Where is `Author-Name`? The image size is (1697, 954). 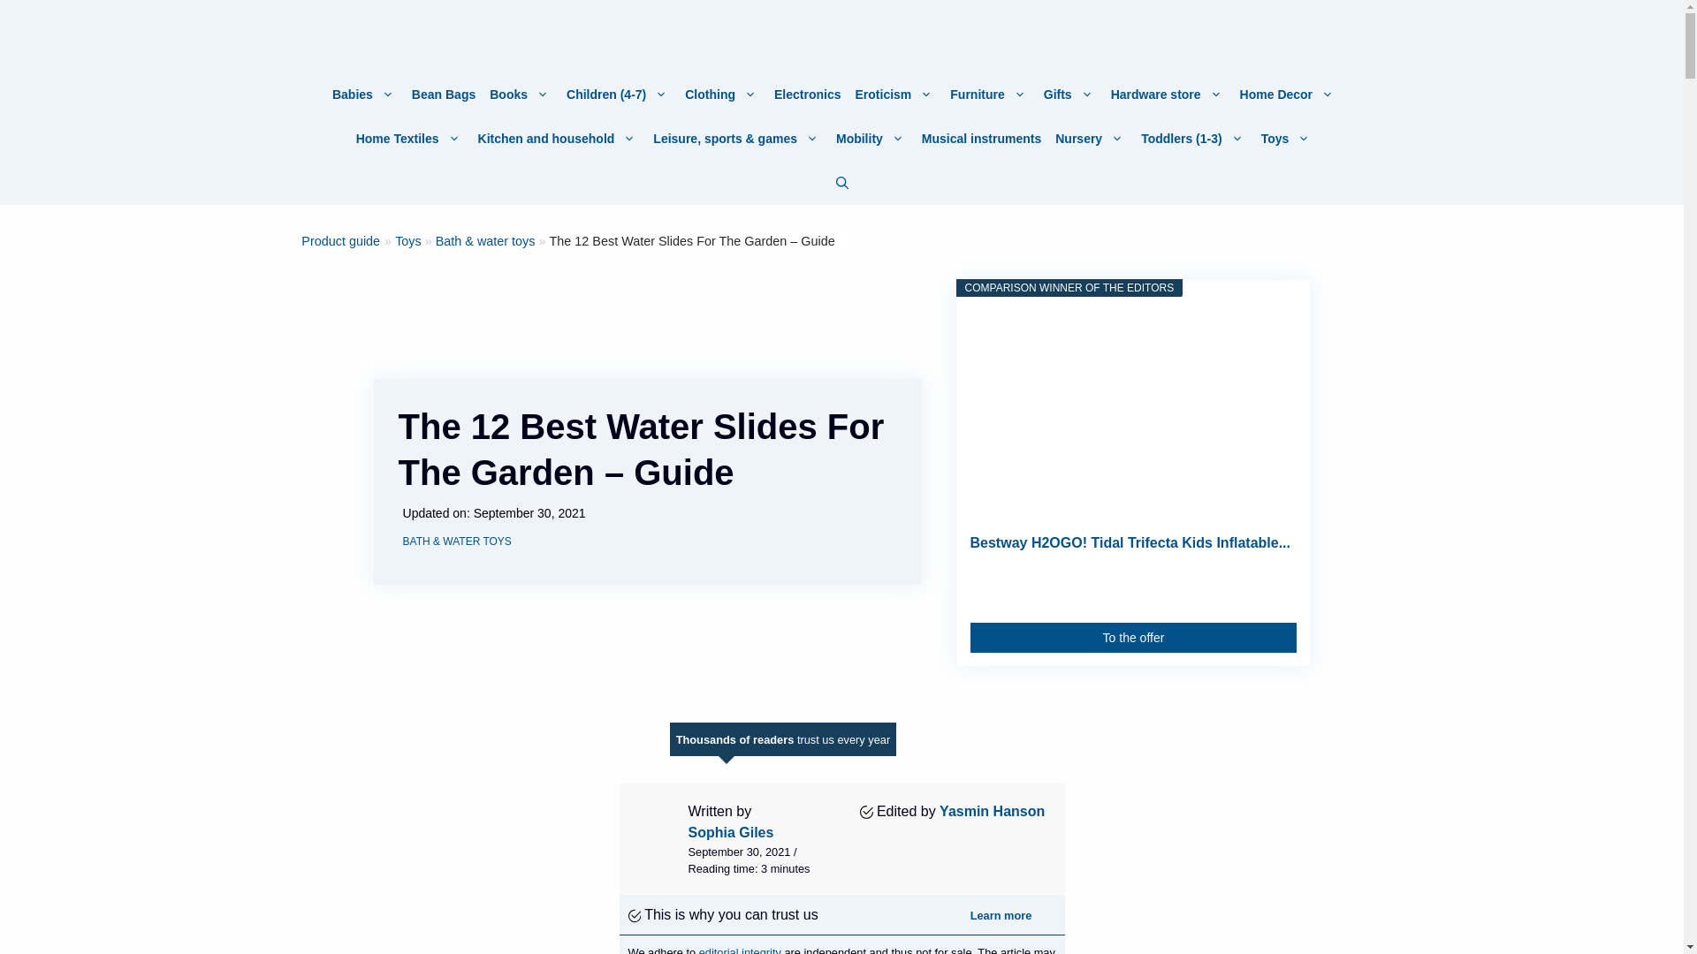 Author-Name is located at coordinates (730, 832).